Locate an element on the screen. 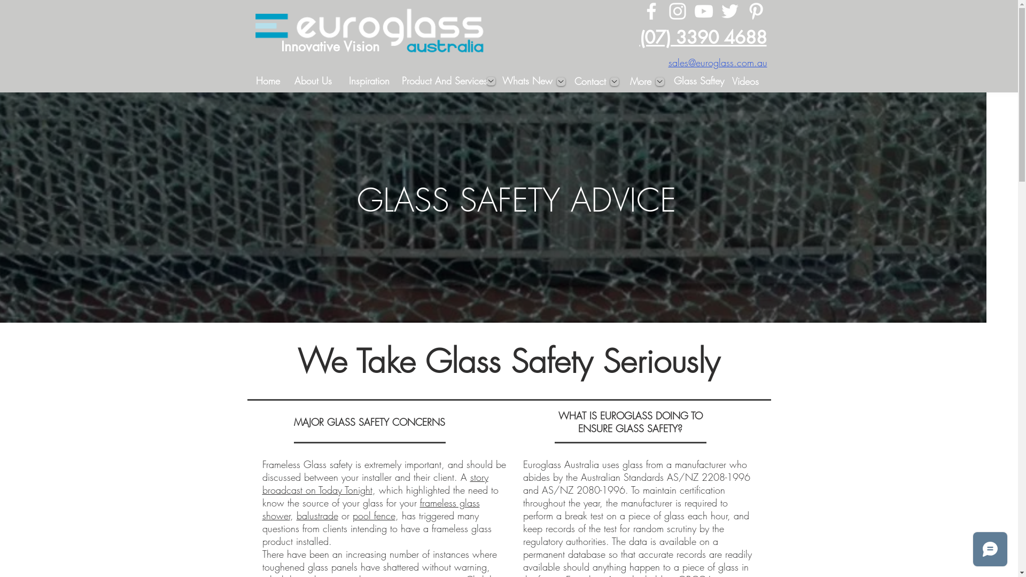  More is located at coordinates (641, 82).